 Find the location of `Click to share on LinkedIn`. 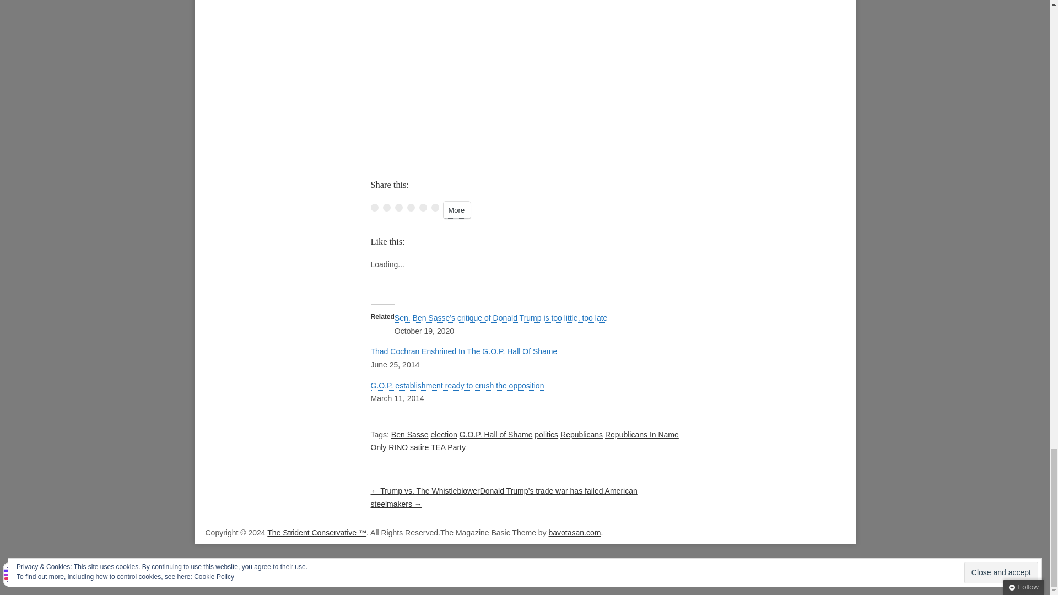

Click to share on LinkedIn is located at coordinates (398, 208).